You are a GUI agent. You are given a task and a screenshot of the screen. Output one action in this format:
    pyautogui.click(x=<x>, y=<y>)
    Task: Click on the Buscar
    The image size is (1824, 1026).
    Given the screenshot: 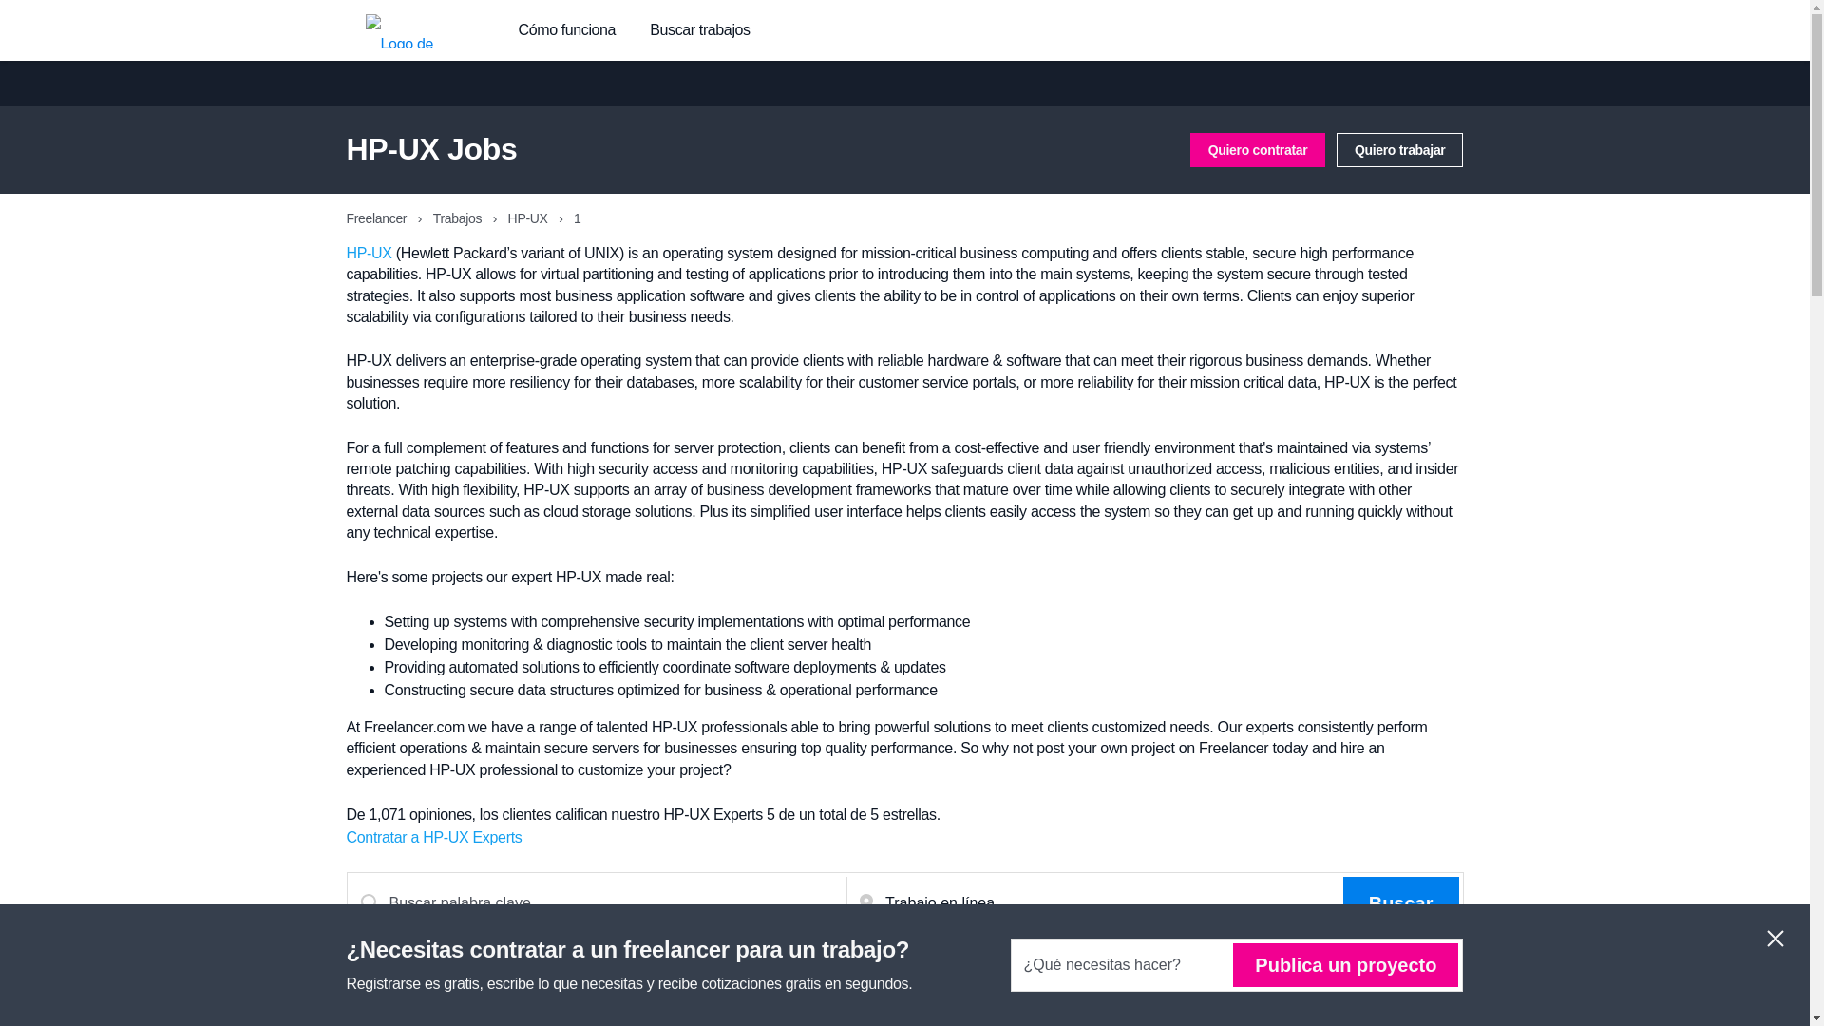 What is the action you would take?
    pyautogui.click(x=1400, y=902)
    